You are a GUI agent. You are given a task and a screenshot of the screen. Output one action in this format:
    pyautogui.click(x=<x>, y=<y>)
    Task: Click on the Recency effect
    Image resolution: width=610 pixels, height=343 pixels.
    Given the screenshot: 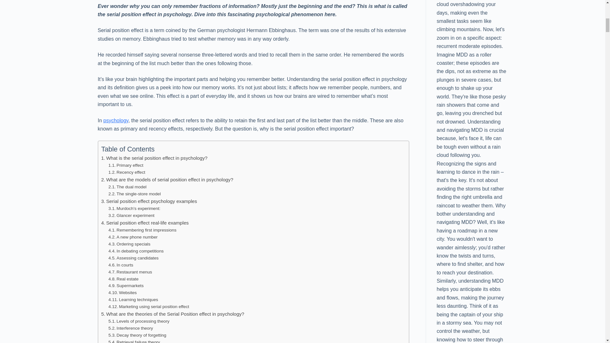 What is the action you would take?
    pyautogui.click(x=126, y=172)
    